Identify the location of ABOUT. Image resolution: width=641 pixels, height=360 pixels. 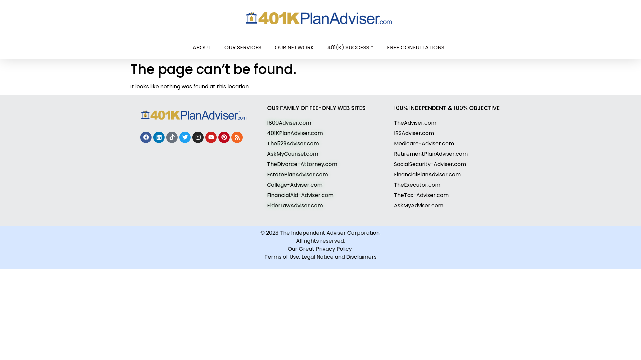
(202, 48).